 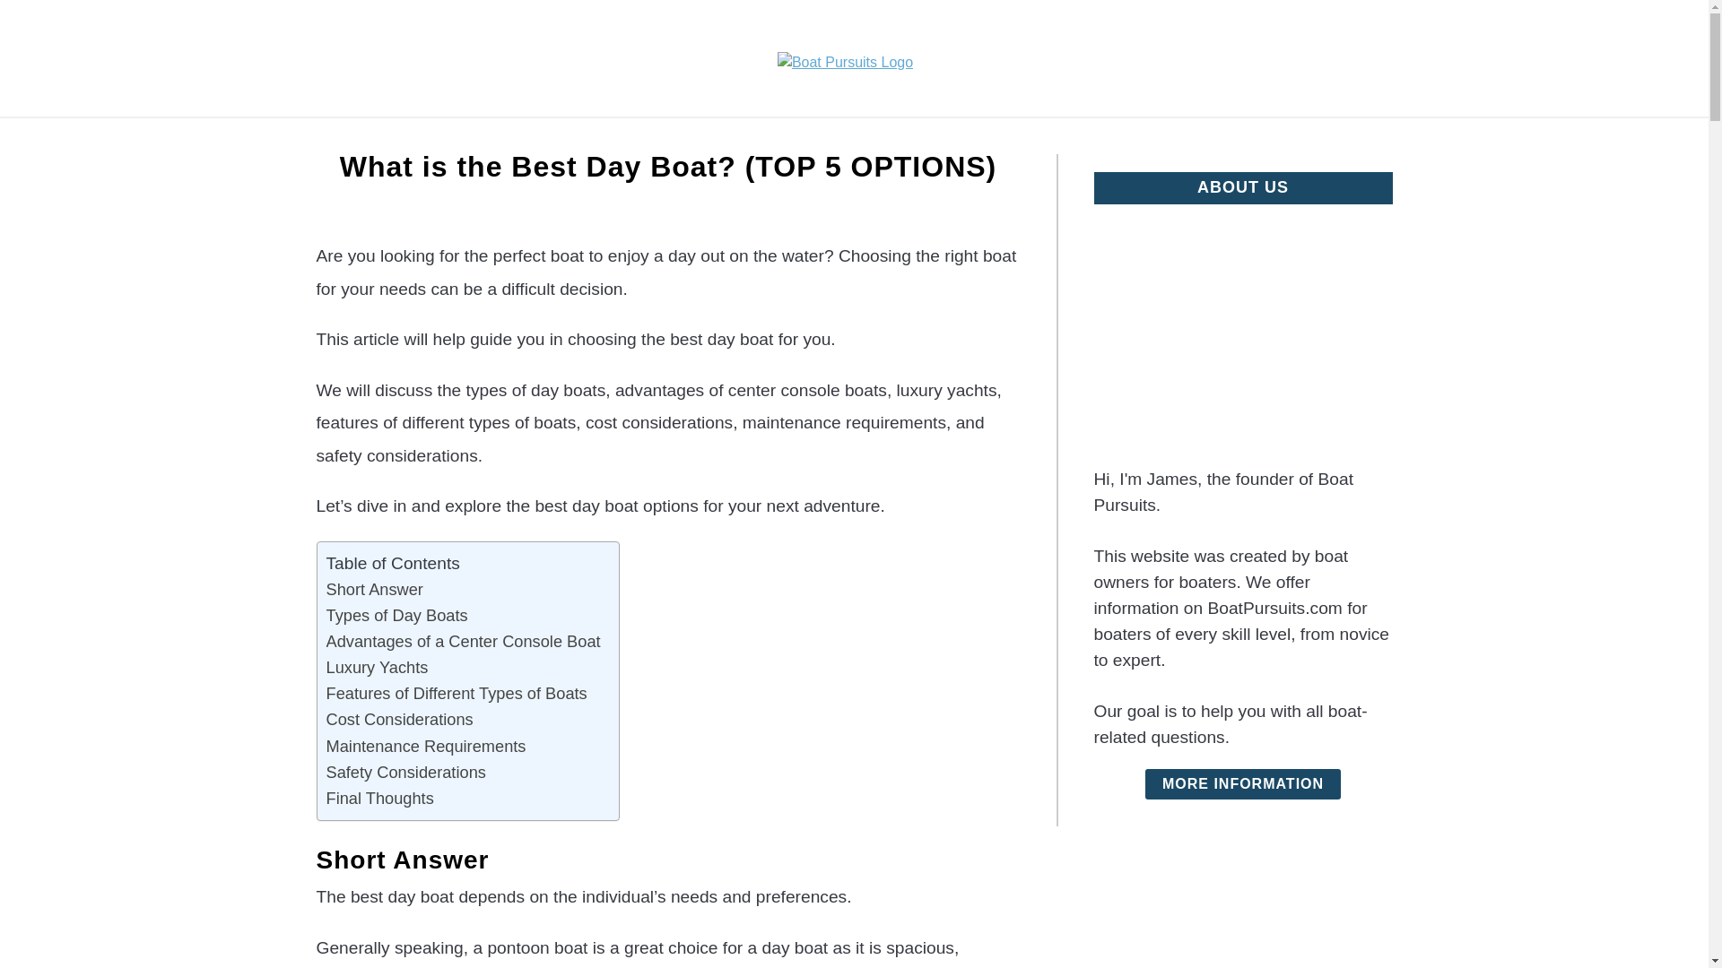 What do you see at coordinates (457, 694) in the screenshot?
I see `Features of Different Types of Boats` at bounding box center [457, 694].